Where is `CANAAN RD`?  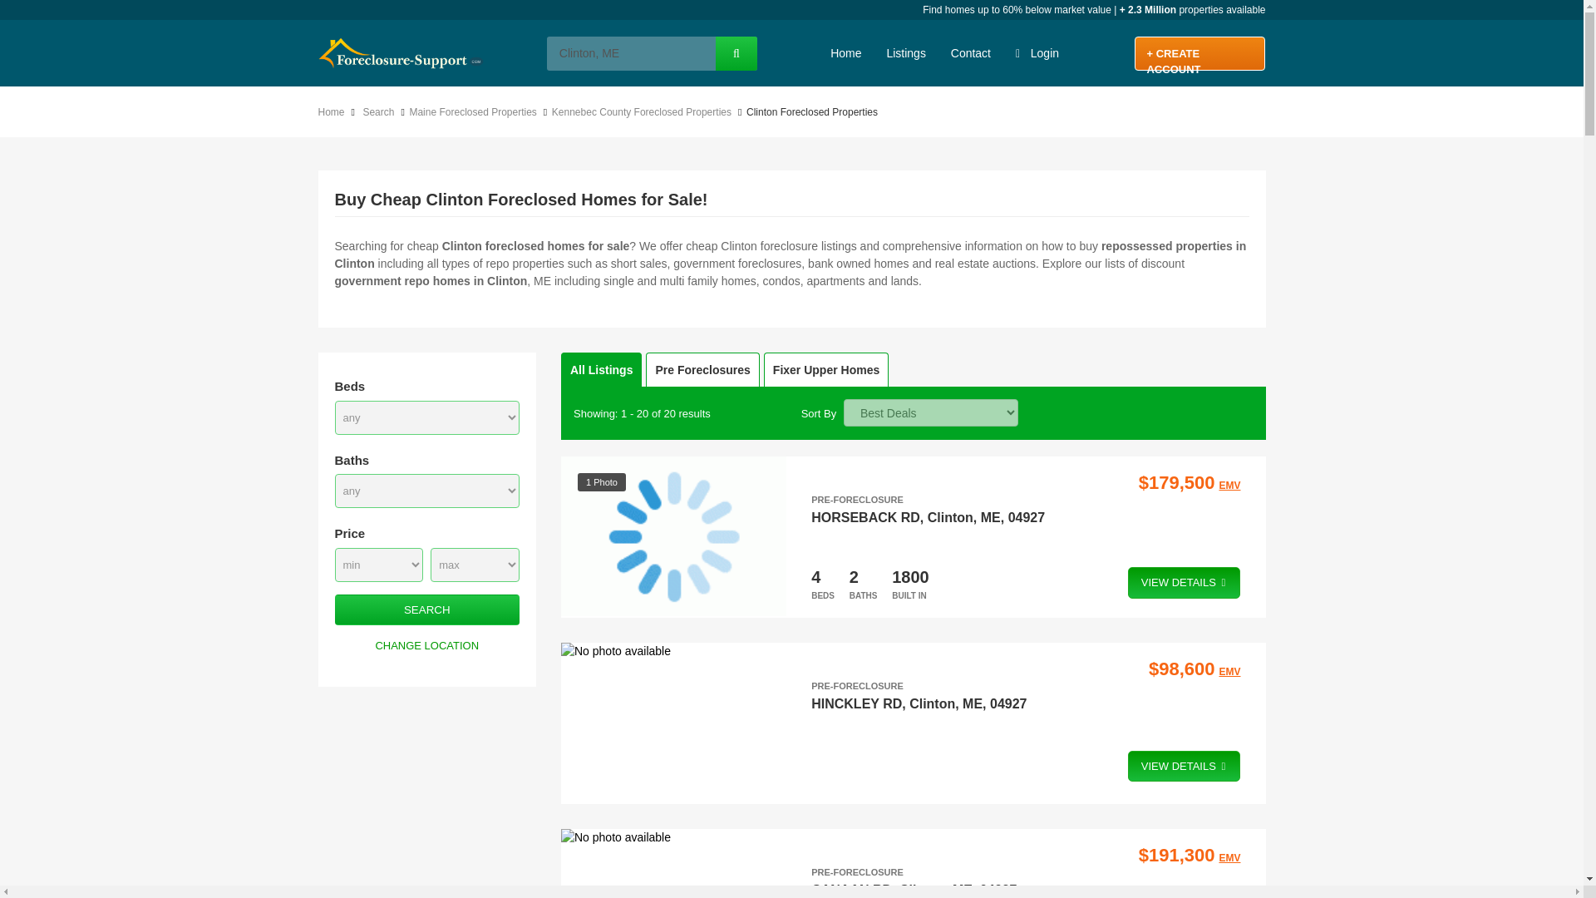 CANAAN RD is located at coordinates (851, 890).